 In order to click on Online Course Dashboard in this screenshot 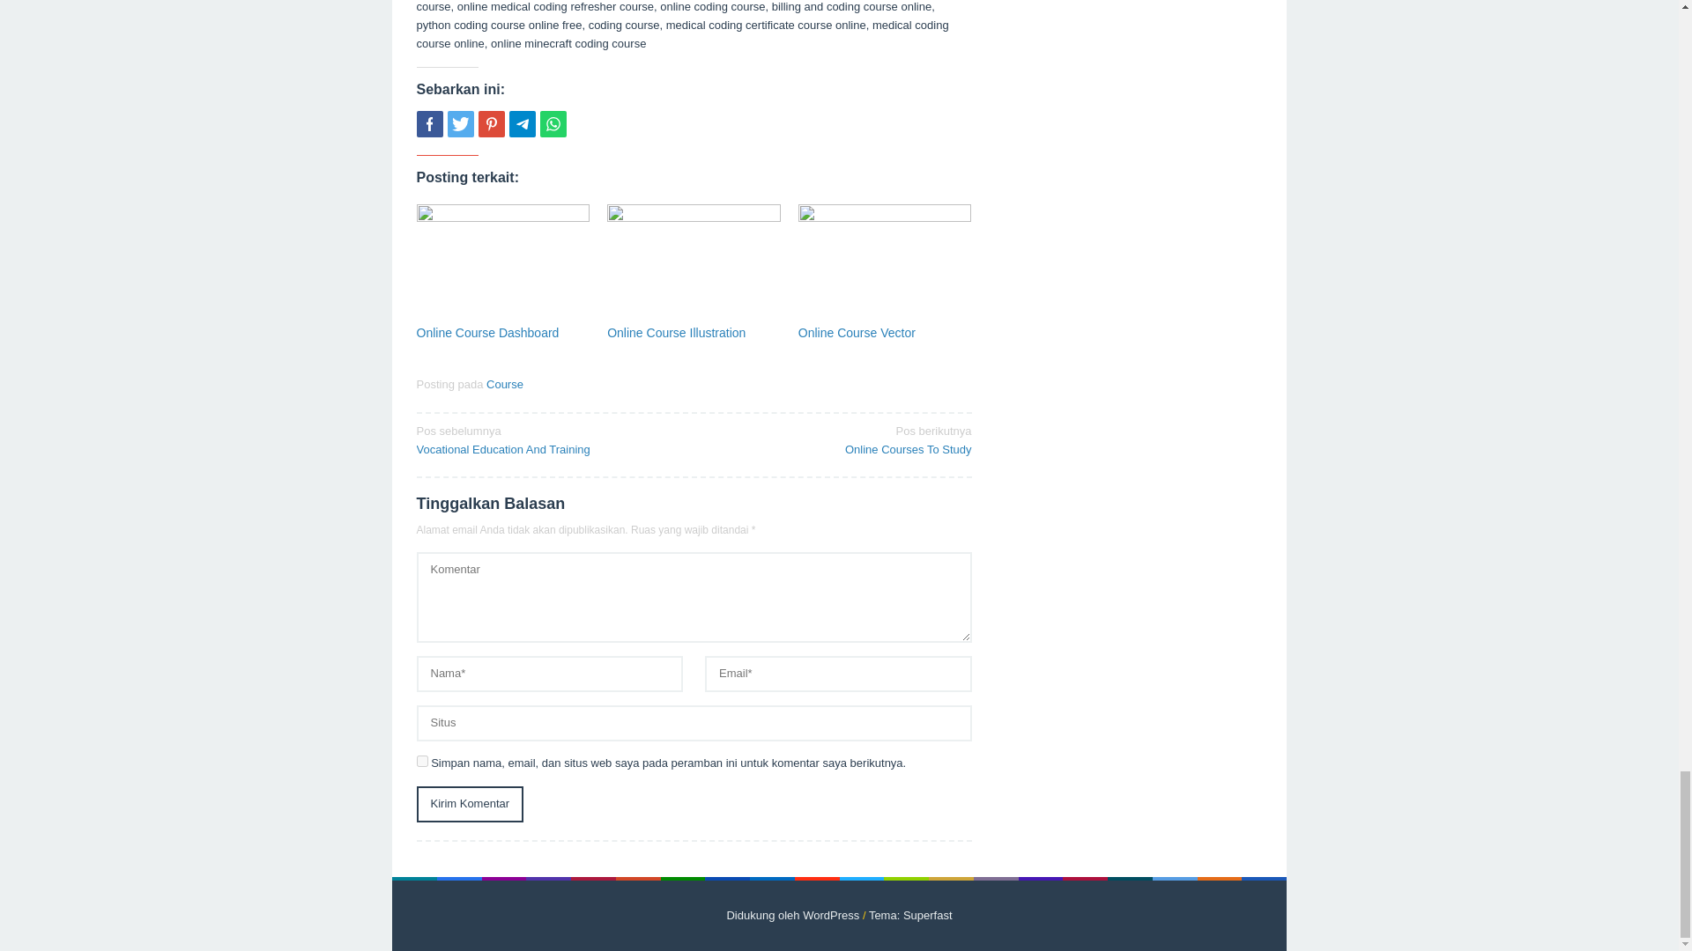, I will do `click(486, 333)`.